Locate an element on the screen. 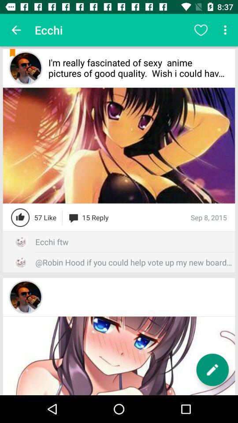 This screenshot has height=423, width=238. like is located at coordinates (20, 217).